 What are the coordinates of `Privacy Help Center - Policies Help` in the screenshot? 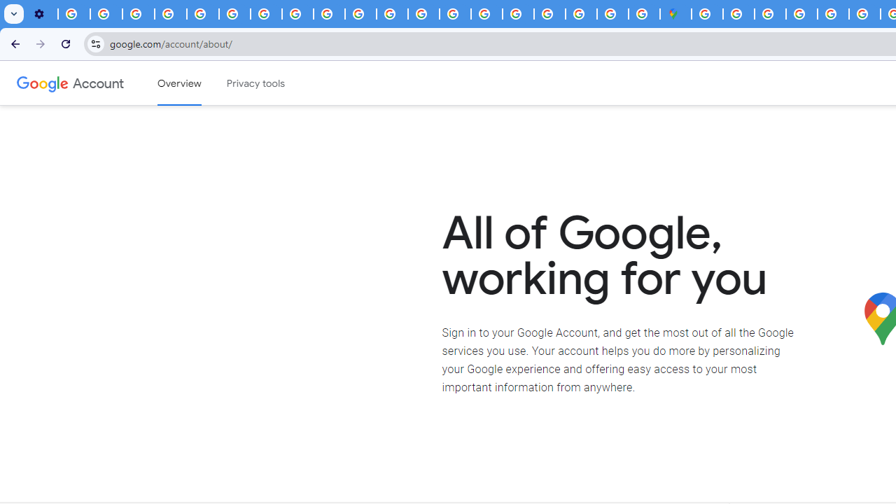 It's located at (203, 14).